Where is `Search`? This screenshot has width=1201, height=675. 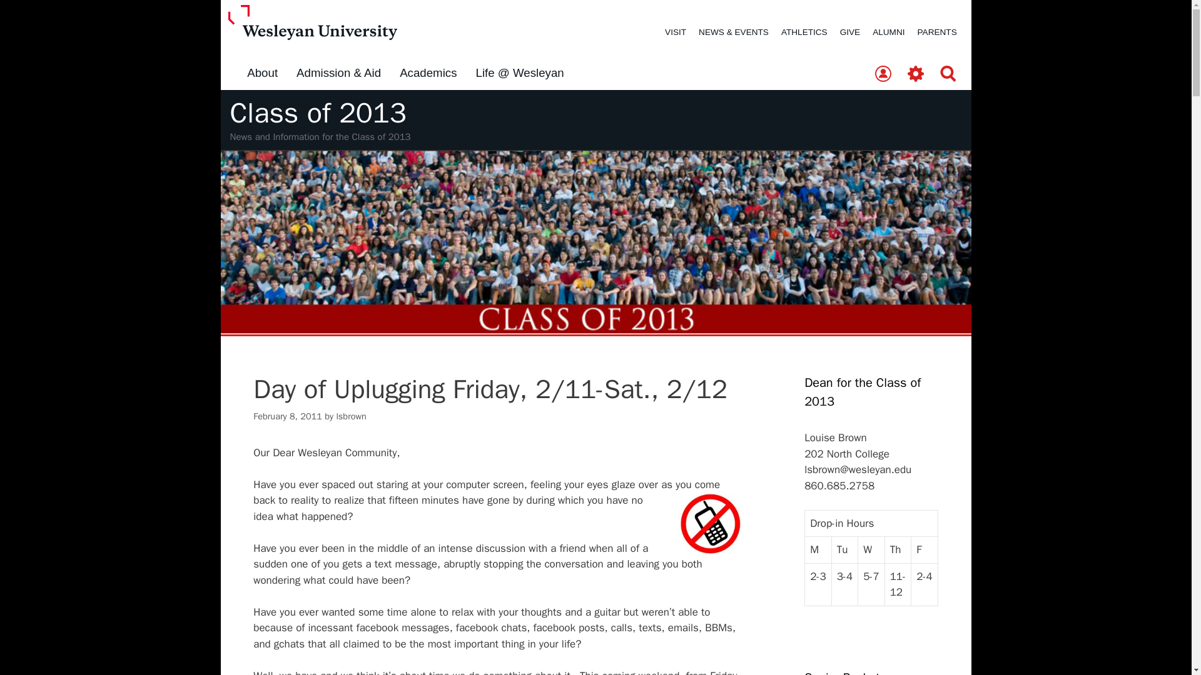
Search is located at coordinates (948, 74).